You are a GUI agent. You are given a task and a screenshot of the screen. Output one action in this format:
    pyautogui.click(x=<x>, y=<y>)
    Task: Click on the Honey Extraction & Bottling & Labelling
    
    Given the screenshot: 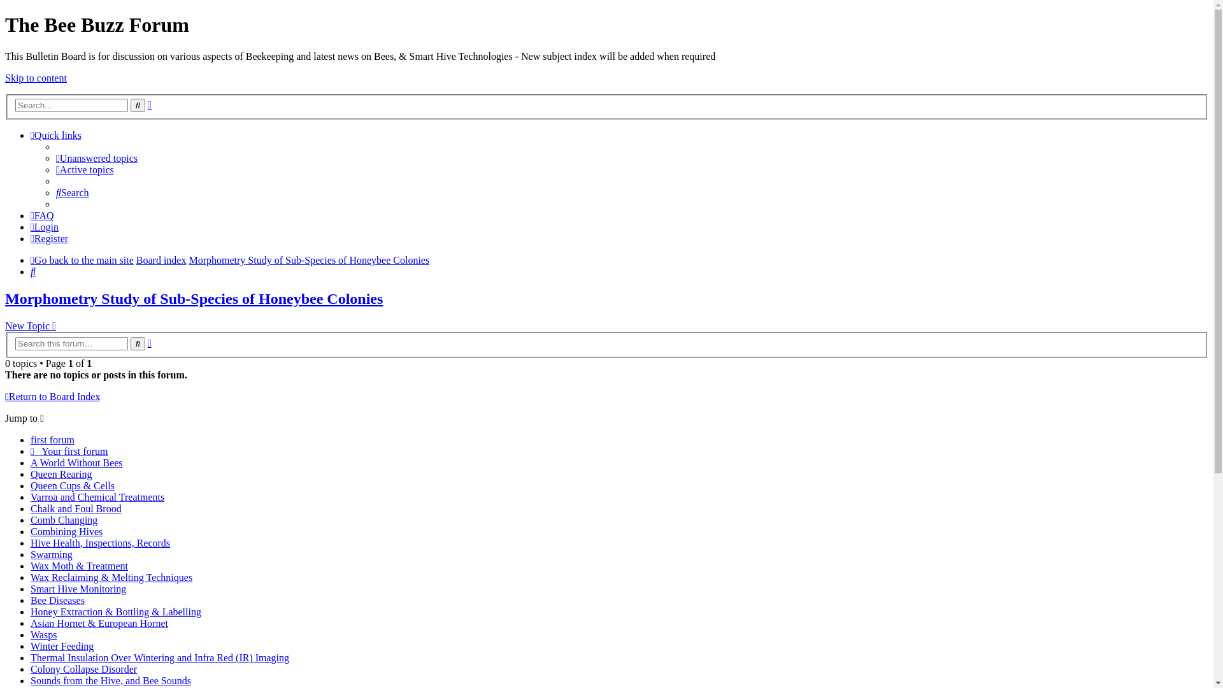 What is the action you would take?
    pyautogui.click(x=116, y=612)
    